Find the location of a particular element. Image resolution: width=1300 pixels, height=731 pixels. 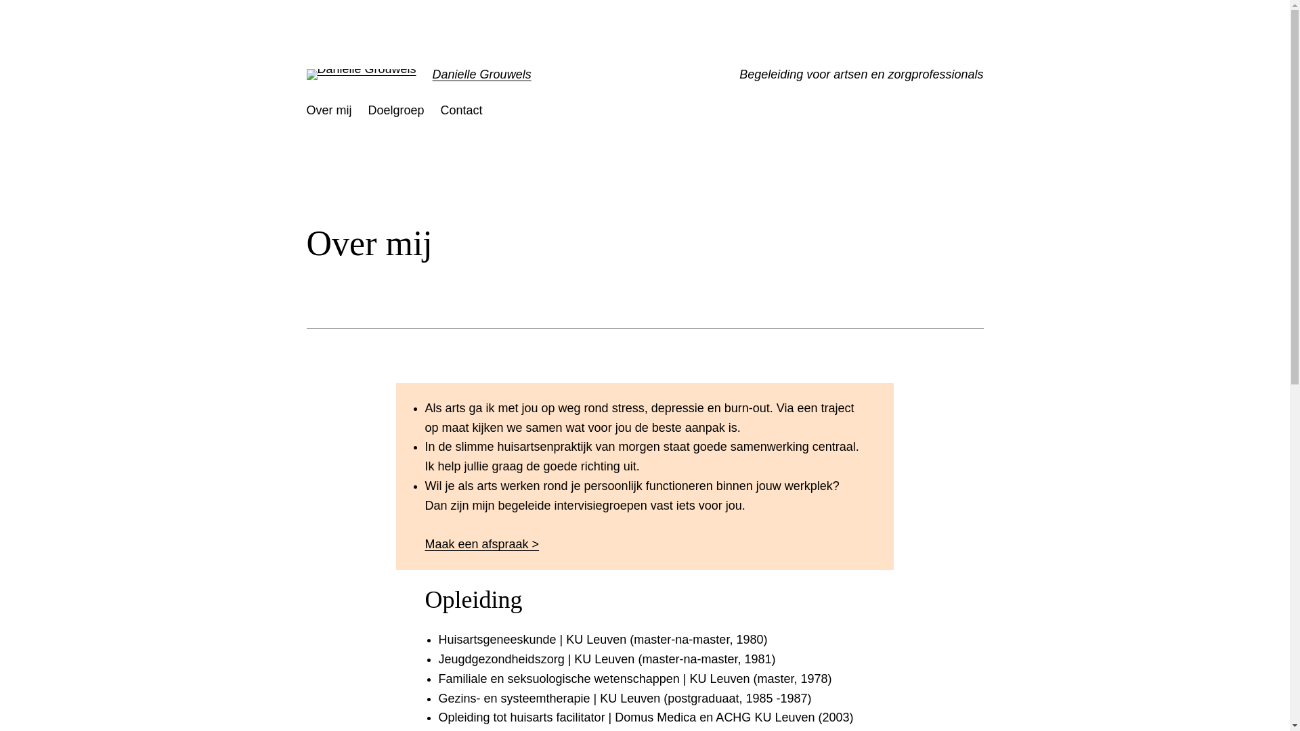

Over mij is located at coordinates (329, 111).